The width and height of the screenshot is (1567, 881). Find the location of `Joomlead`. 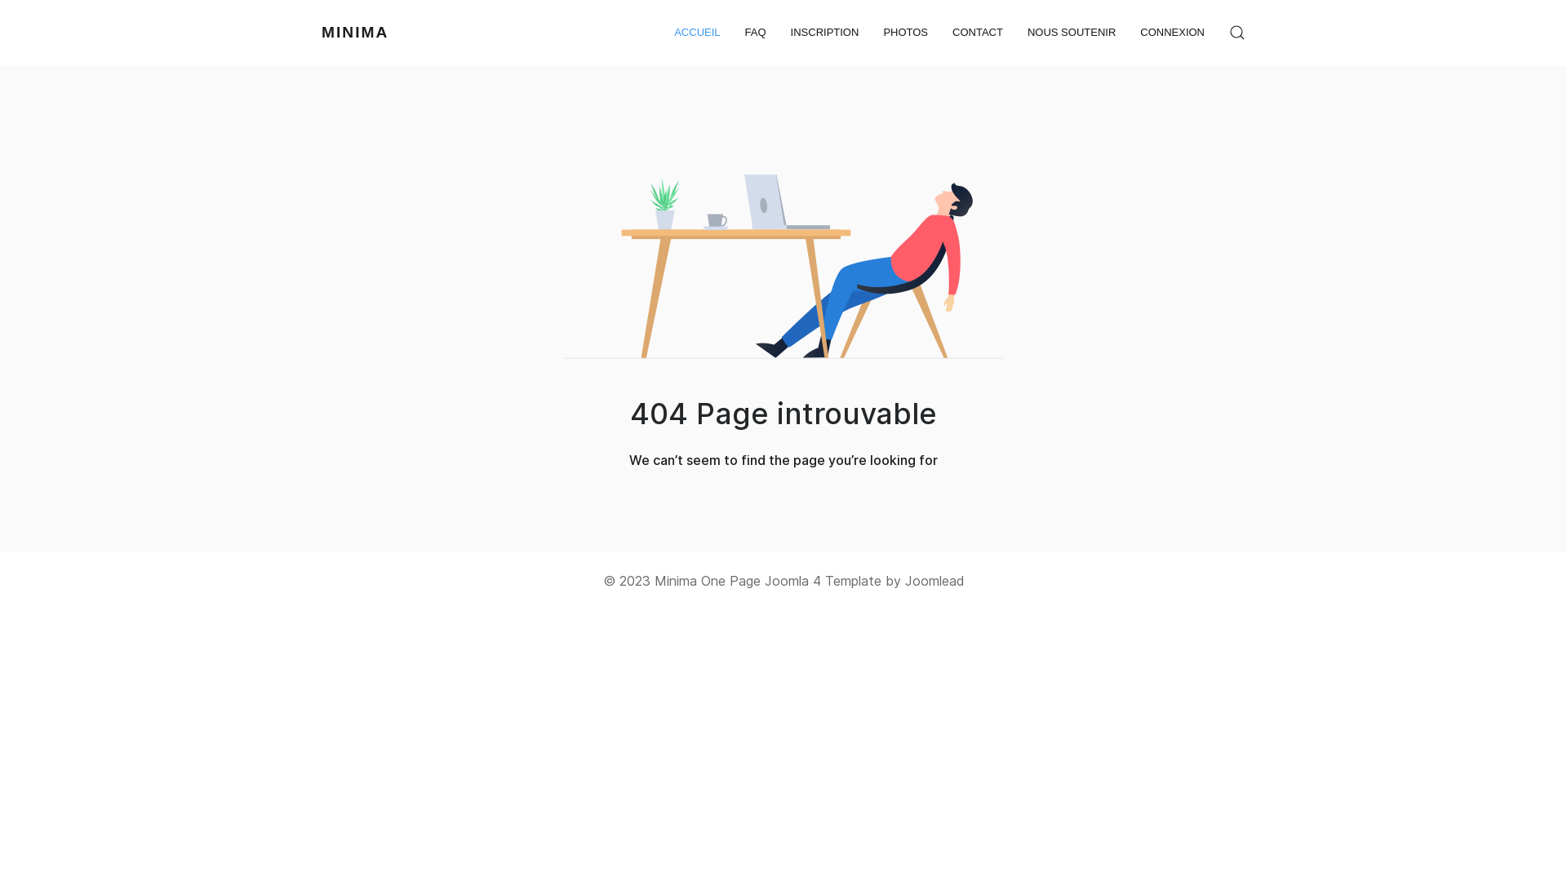

Joomlead is located at coordinates (934, 581).